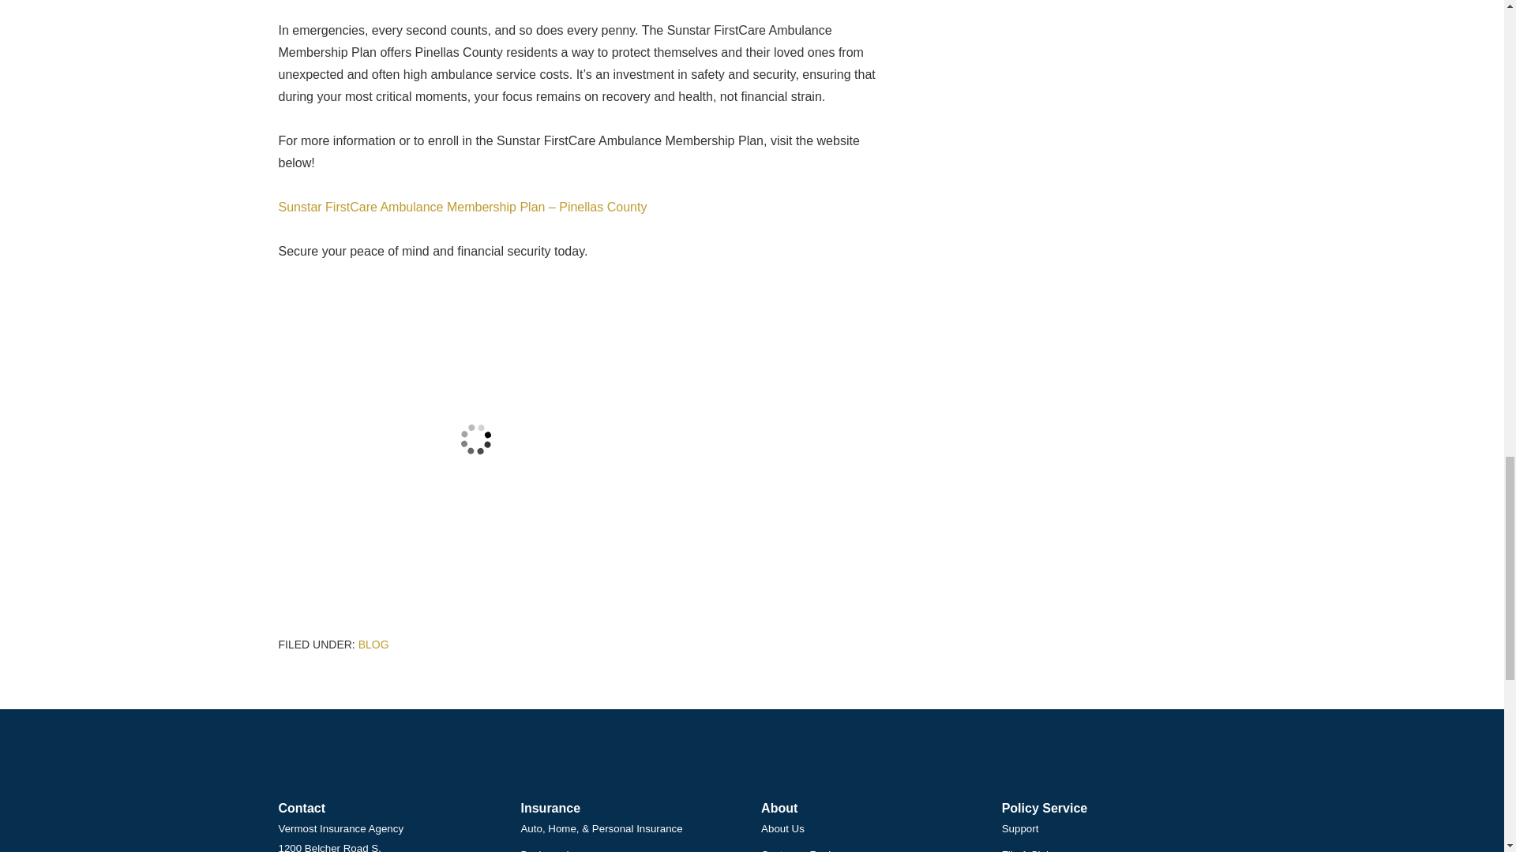 The image size is (1516, 852). I want to click on Blog, so click(373, 644).